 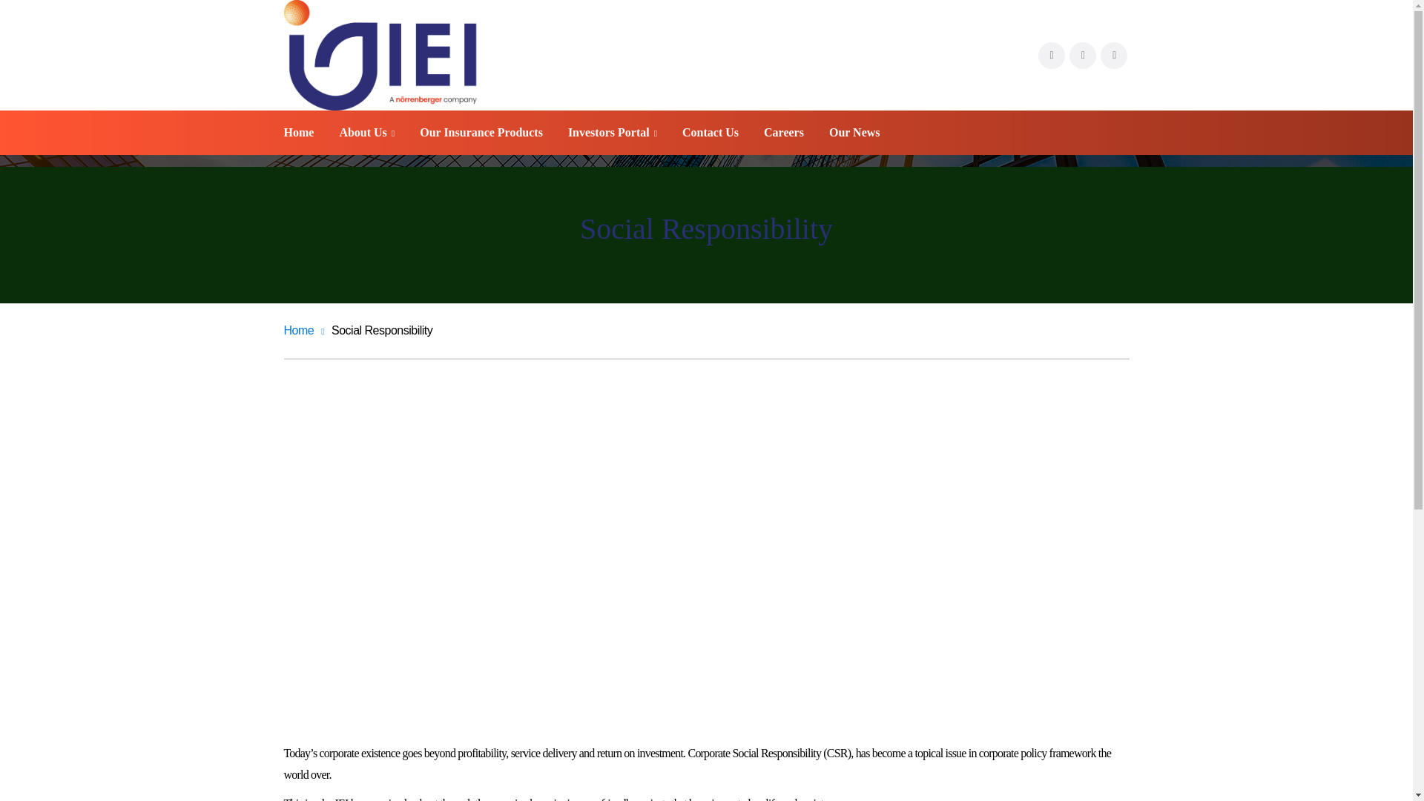 What do you see at coordinates (171, 16) in the screenshot?
I see `Search` at bounding box center [171, 16].